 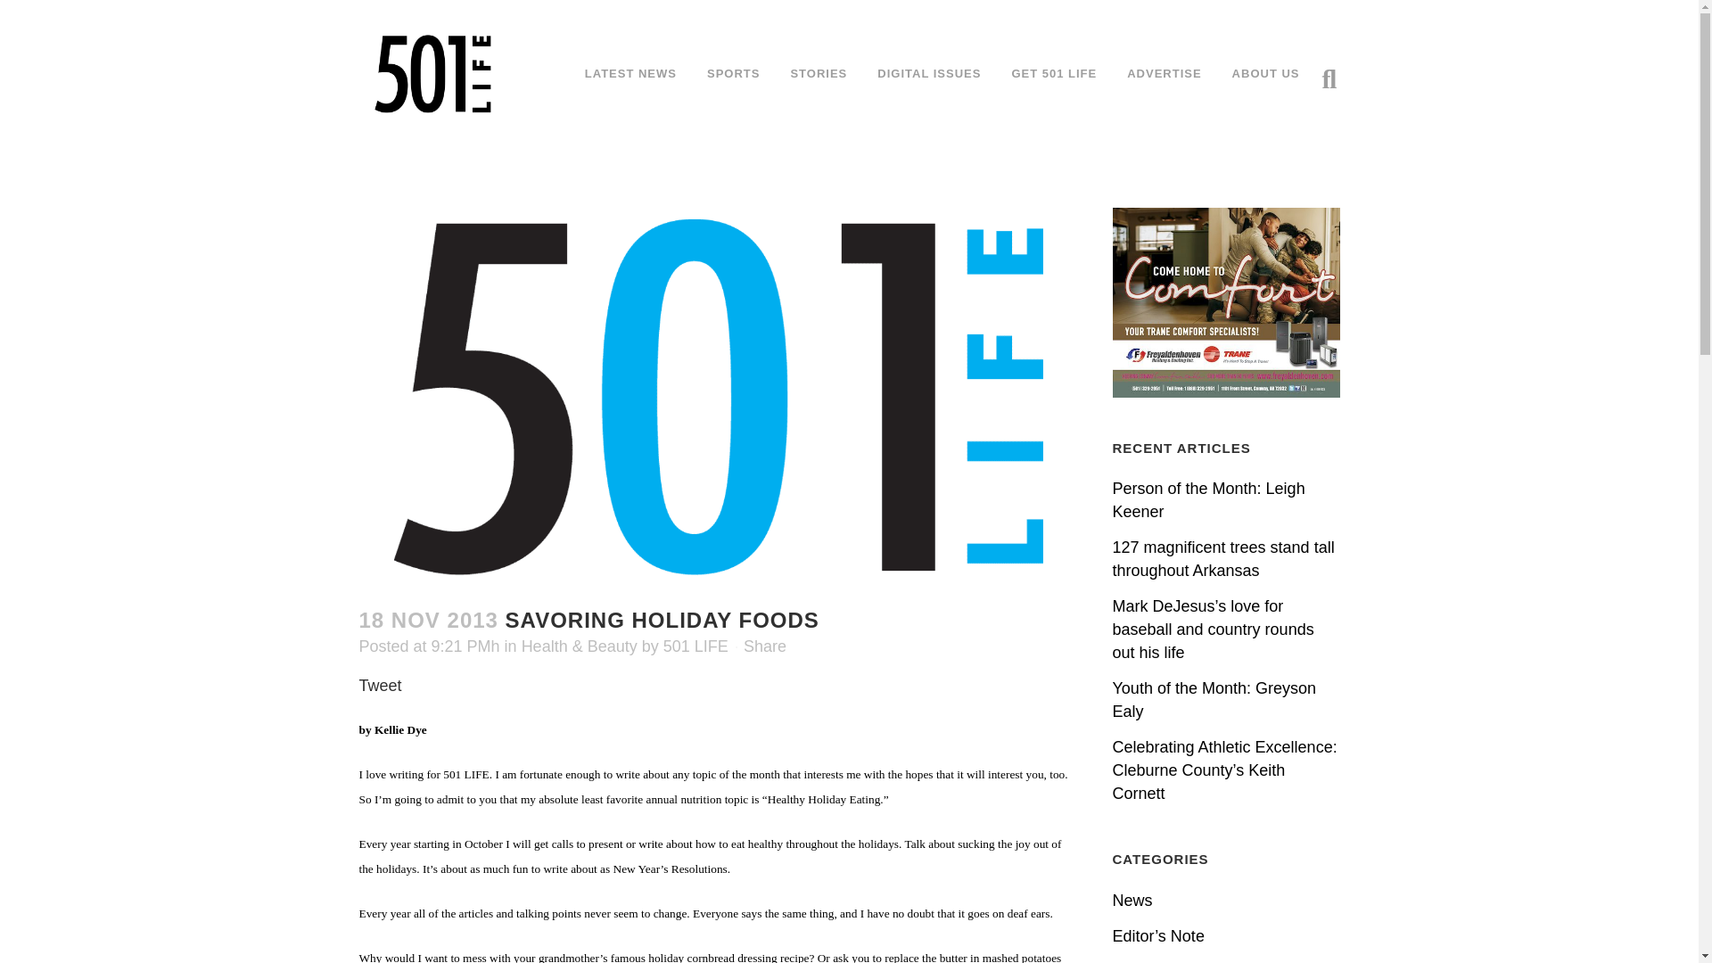 I want to click on SPORTS, so click(x=733, y=73).